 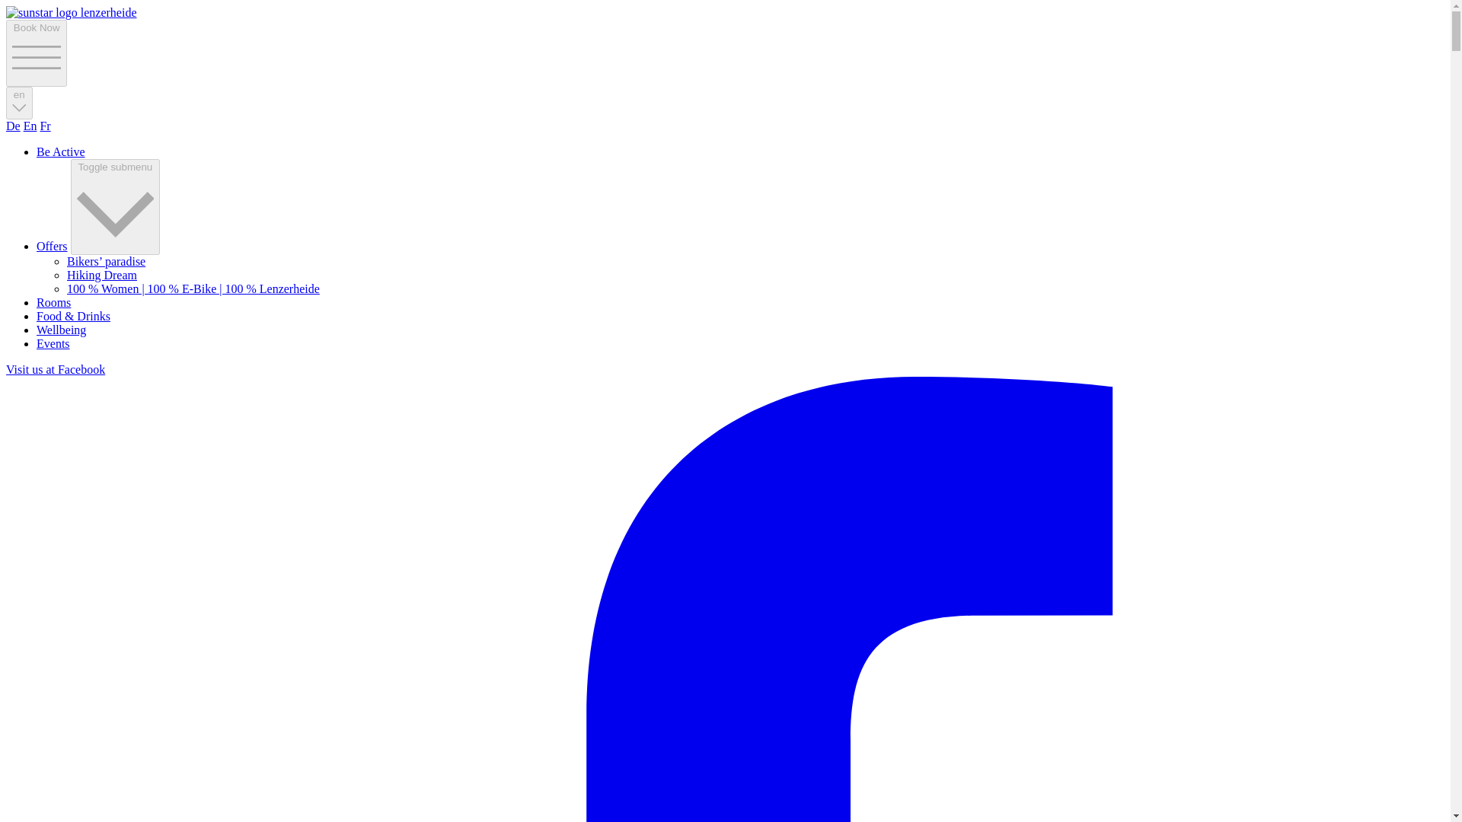 I want to click on Be Active, so click(x=61, y=152).